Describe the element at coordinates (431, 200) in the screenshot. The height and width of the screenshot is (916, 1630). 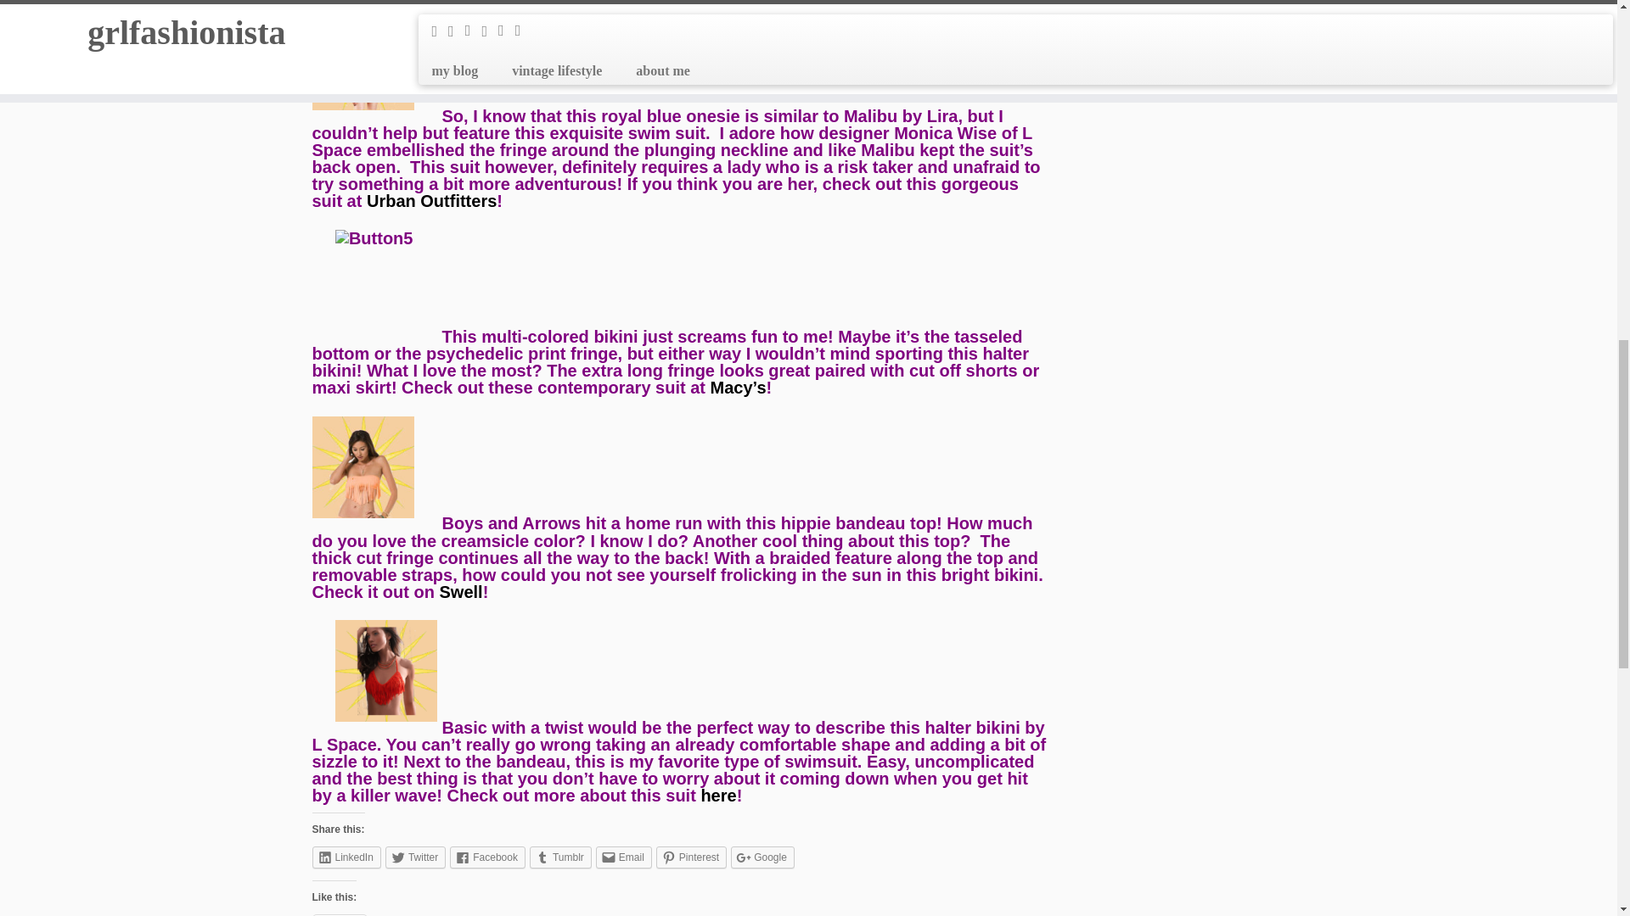
I see `Urban Outfitters` at that location.